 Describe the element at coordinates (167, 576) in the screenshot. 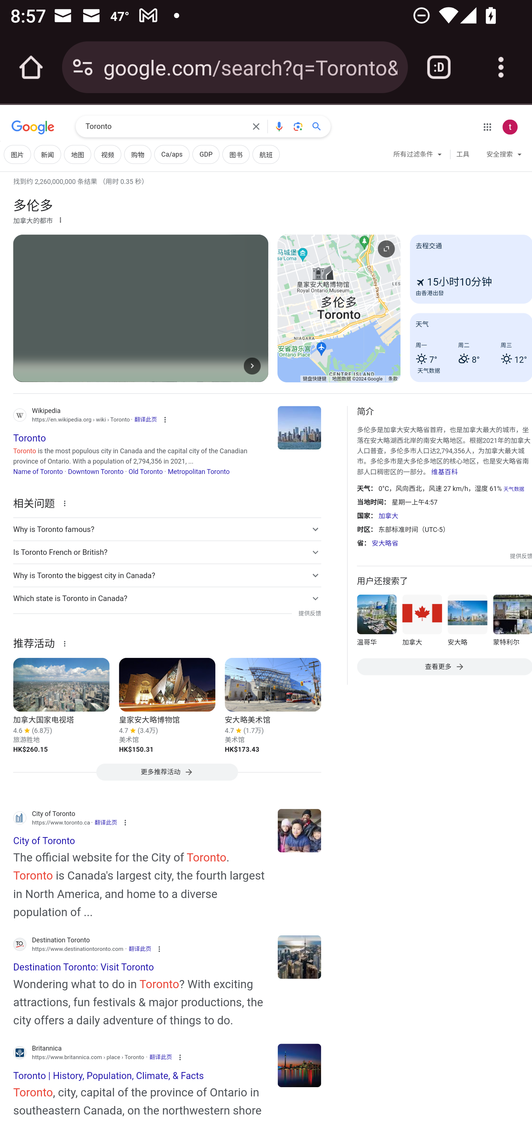

I see `Why is Toronto the biggest city in Canada?` at that location.